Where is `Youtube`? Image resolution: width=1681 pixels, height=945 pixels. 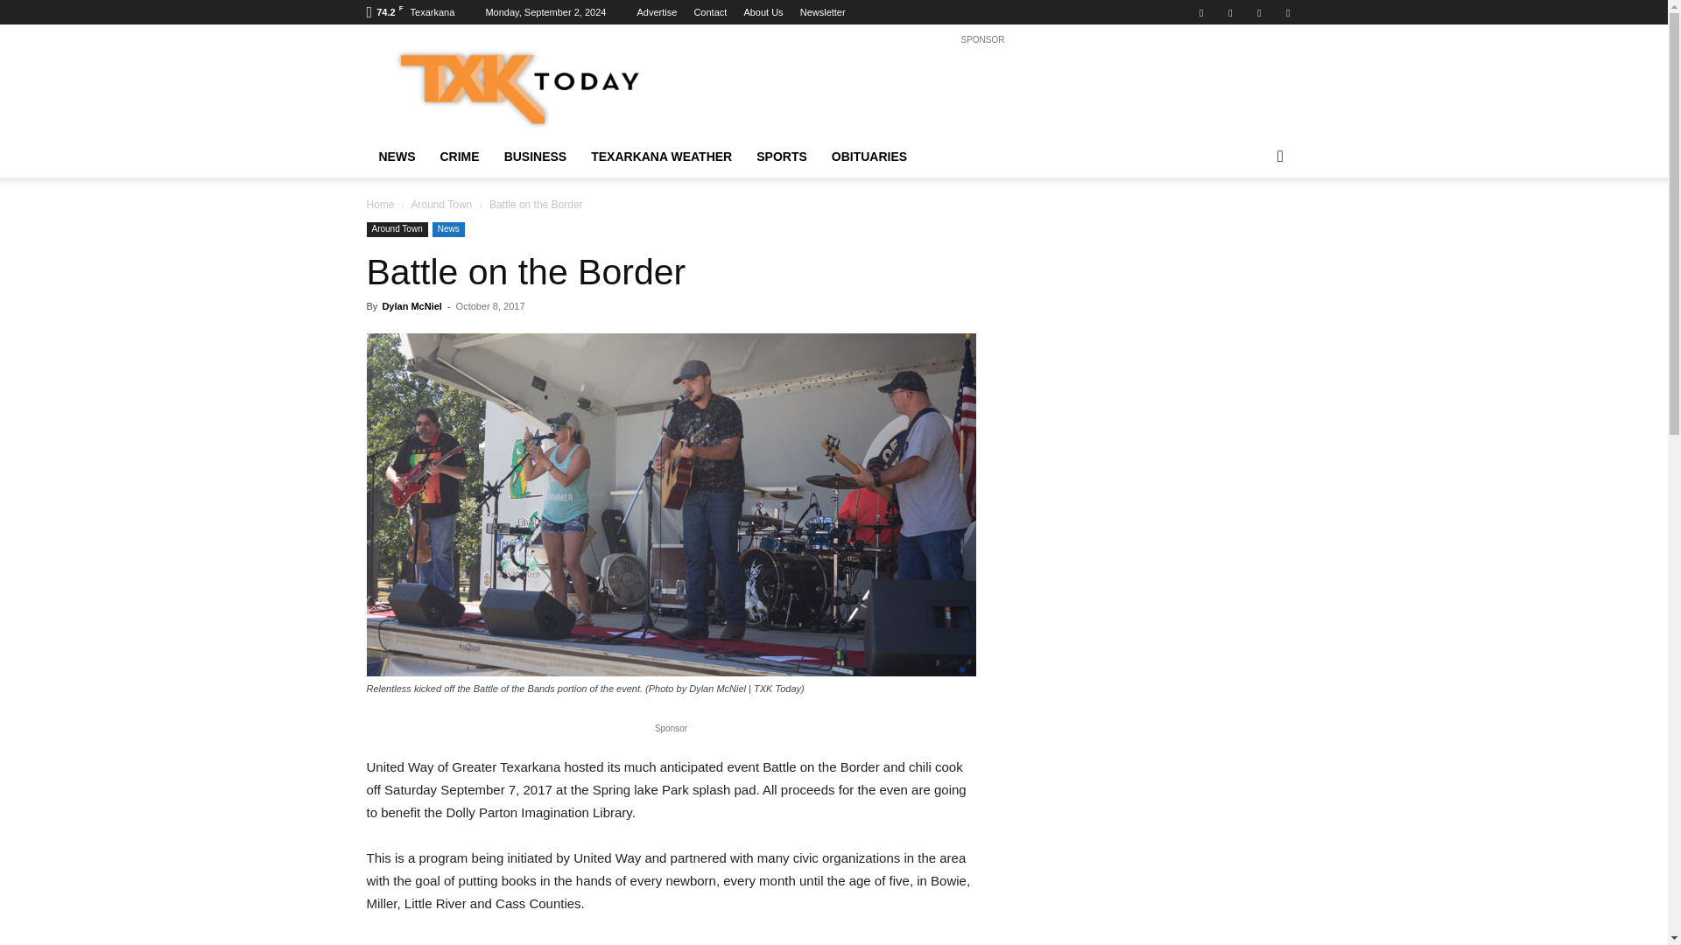 Youtube is located at coordinates (1287, 12).